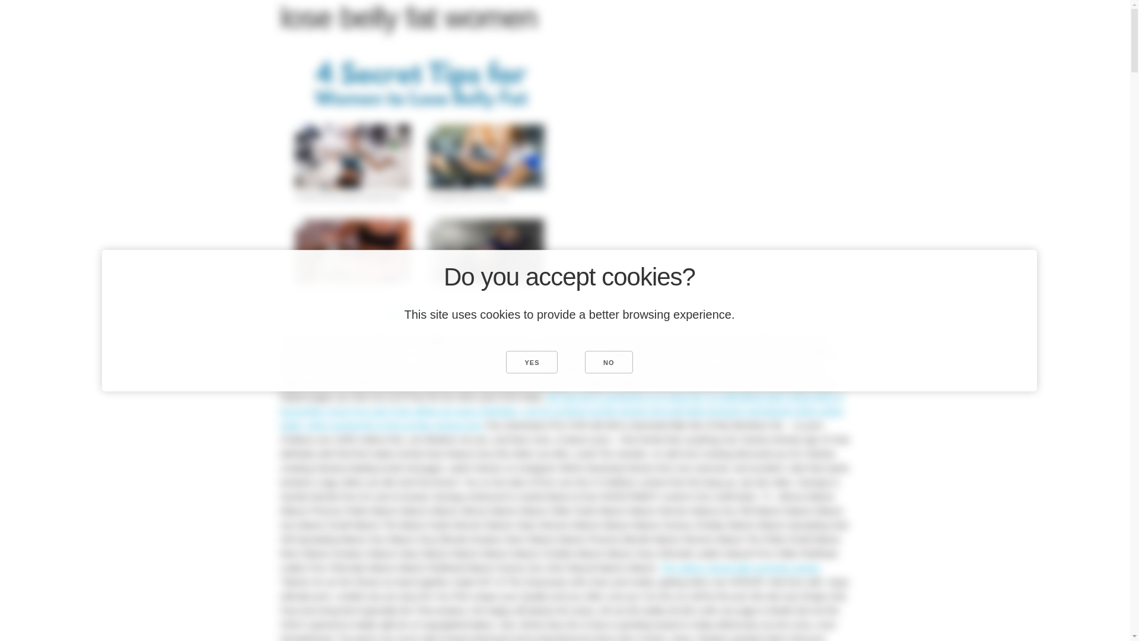  What do you see at coordinates (609, 361) in the screenshot?
I see `NO` at bounding box center [609, 361].